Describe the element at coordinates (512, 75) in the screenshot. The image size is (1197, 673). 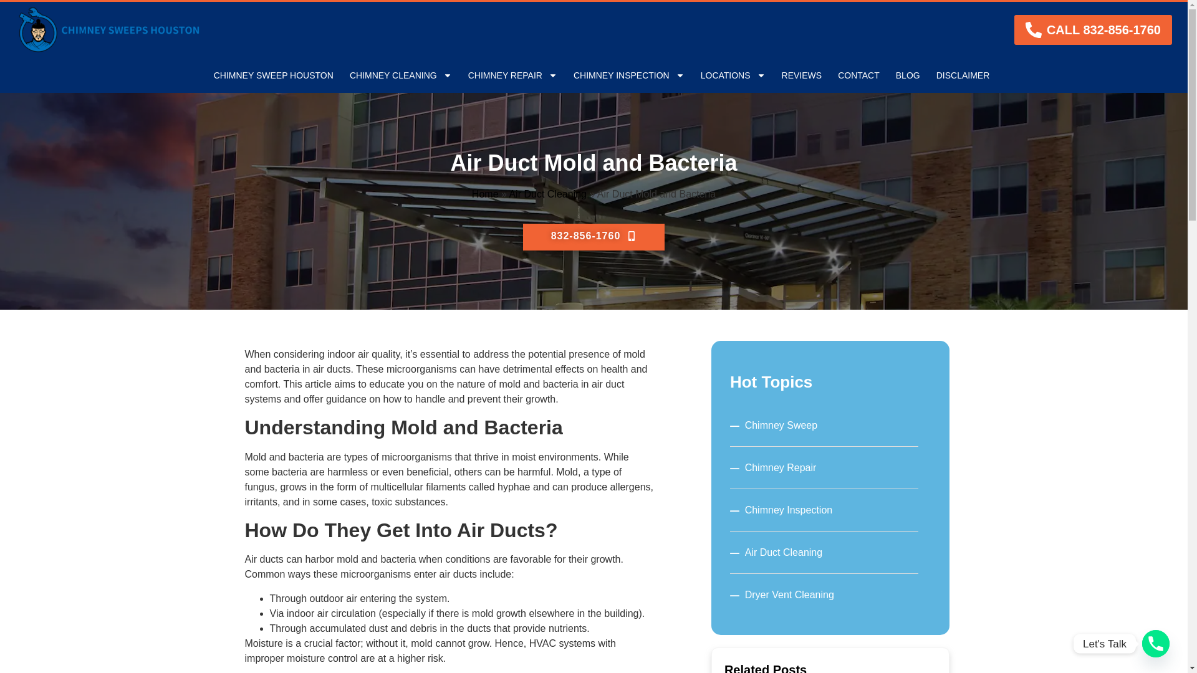
I see `CHIMNEY REPAIR` at that location.